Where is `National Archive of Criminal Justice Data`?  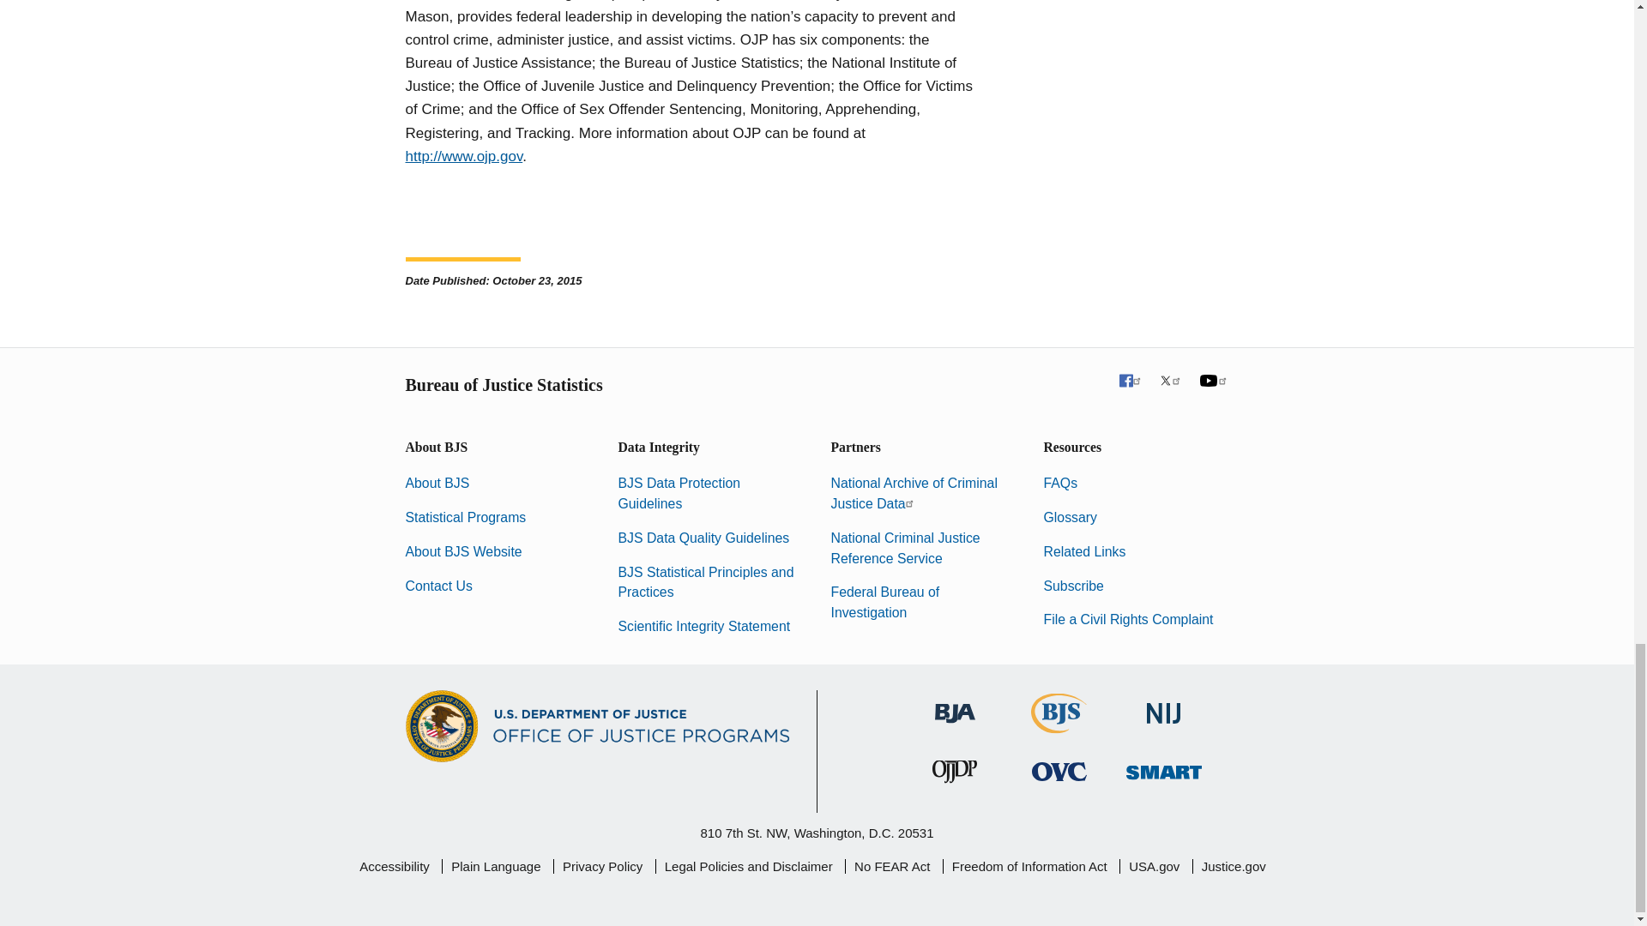
National Archive of Criminal Justice Data is located at coordinates (913, 494).